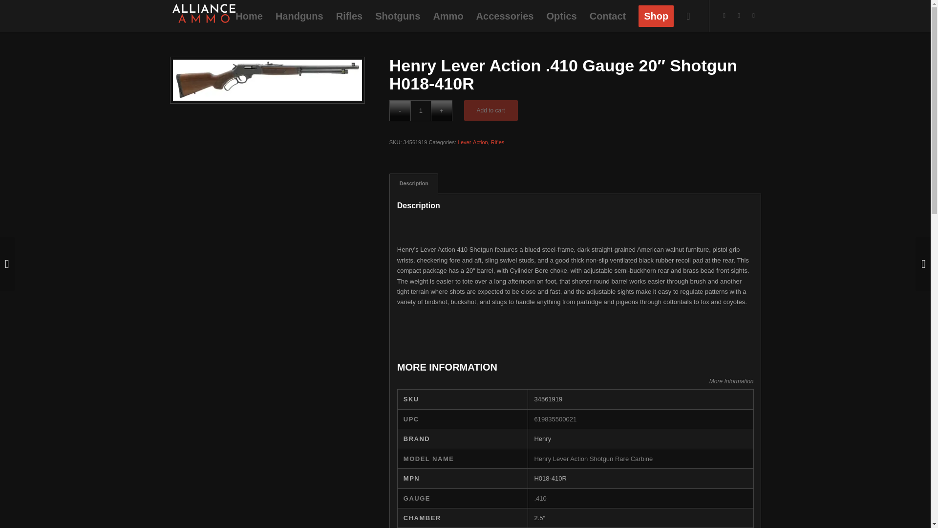 This screenshot has height=528, width=938. I want to click on alliance ammo logo, so click(204, 13).